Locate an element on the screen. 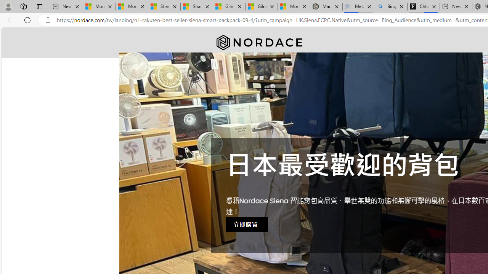 This screenshot has width=488, height=274. Chloe Sorvino is located at coordinates (423, 7).